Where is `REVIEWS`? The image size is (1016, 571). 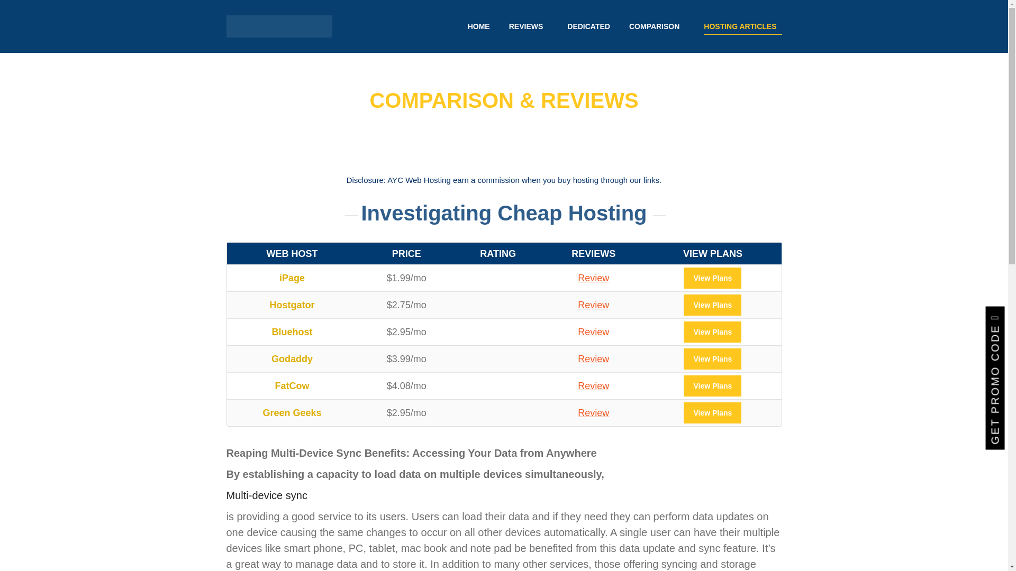
REVIEWS is located at coordinates (528, 26).